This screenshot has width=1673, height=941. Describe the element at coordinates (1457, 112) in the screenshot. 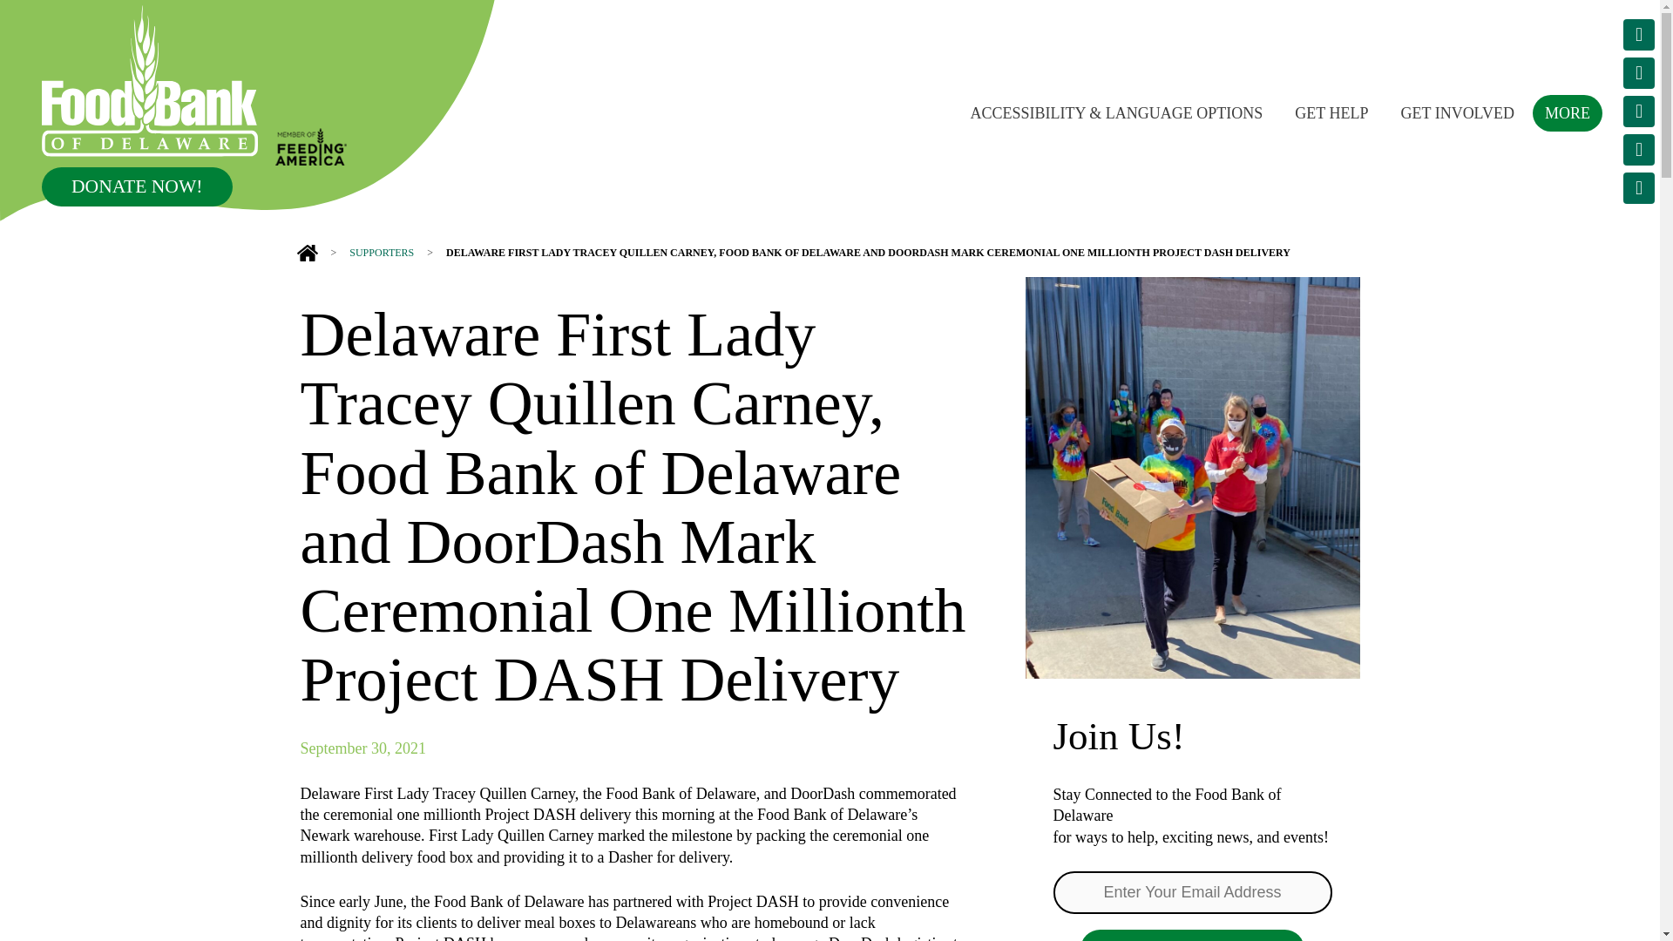

I see `GET INVOLVED` at that location.